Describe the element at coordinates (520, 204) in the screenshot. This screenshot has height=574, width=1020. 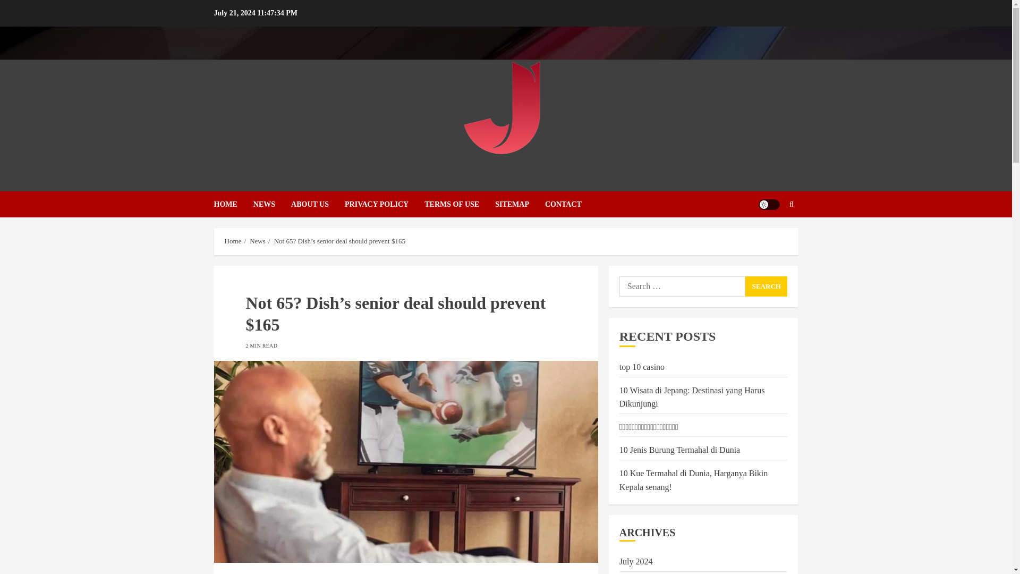
I see `SITEMAP` at that location.